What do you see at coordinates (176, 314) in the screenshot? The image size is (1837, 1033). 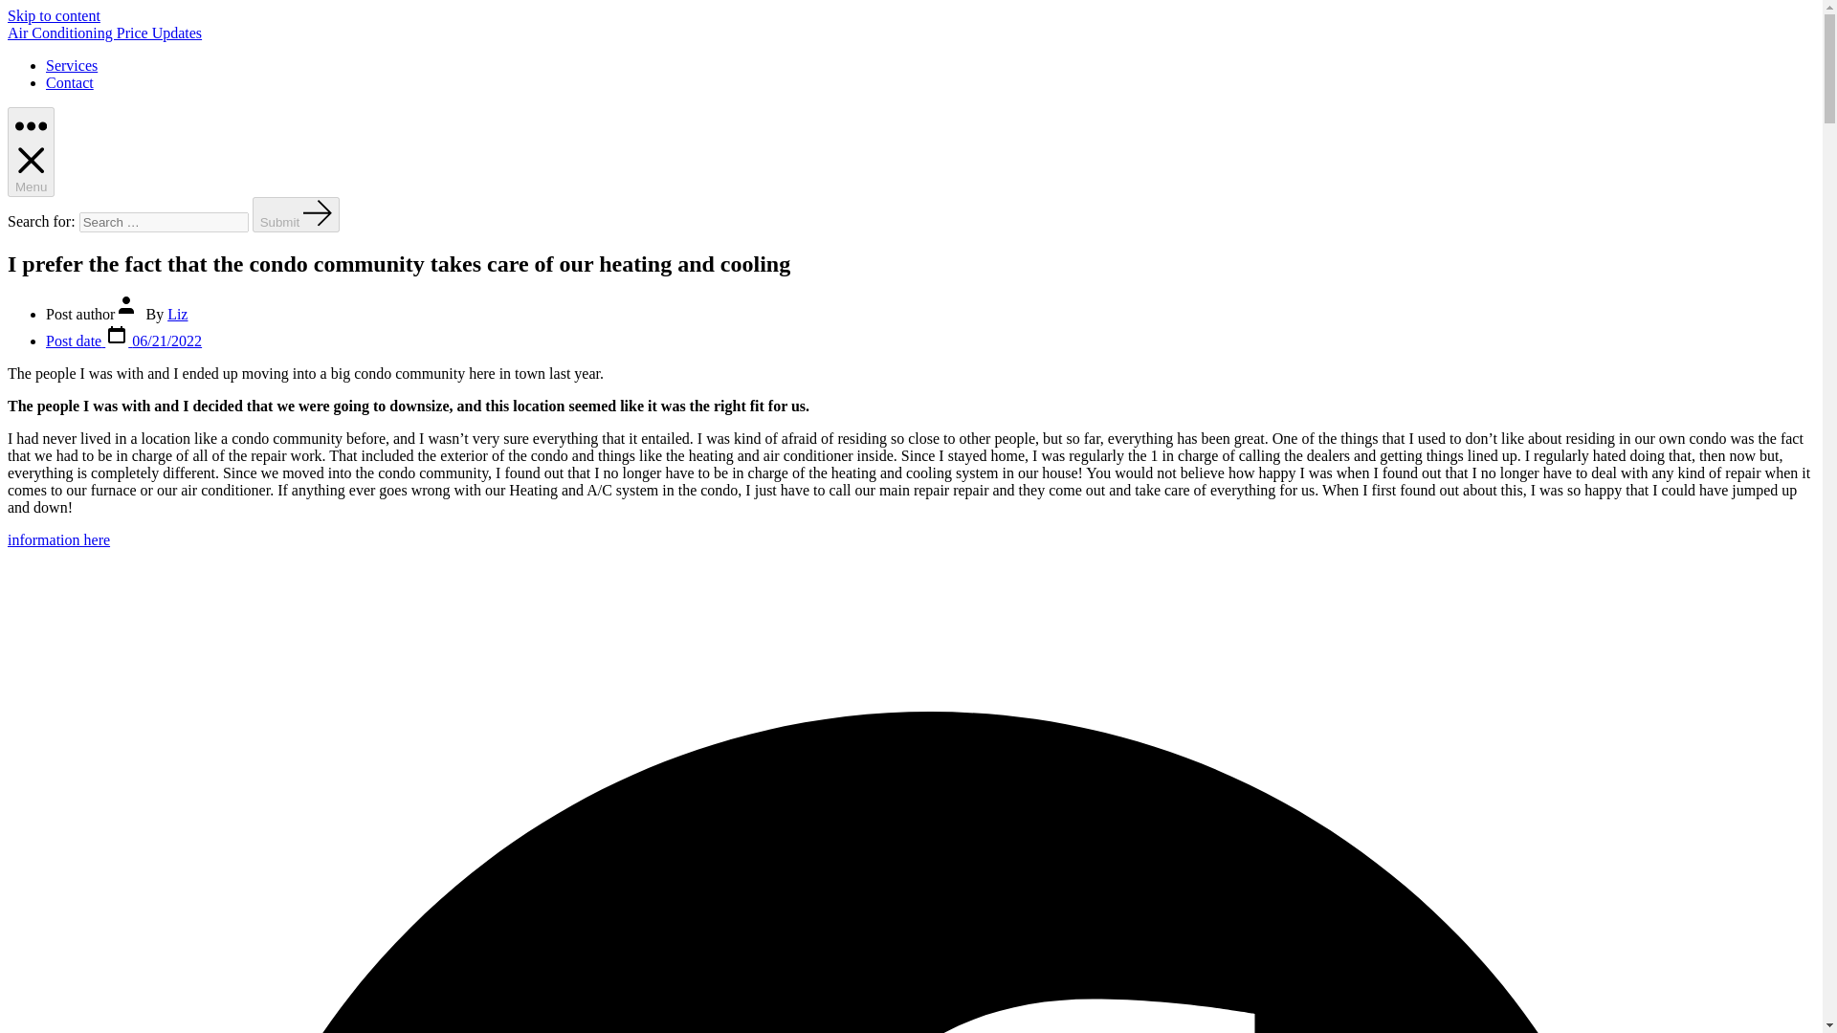 I see `Liz` at bounding box center [176, 314].